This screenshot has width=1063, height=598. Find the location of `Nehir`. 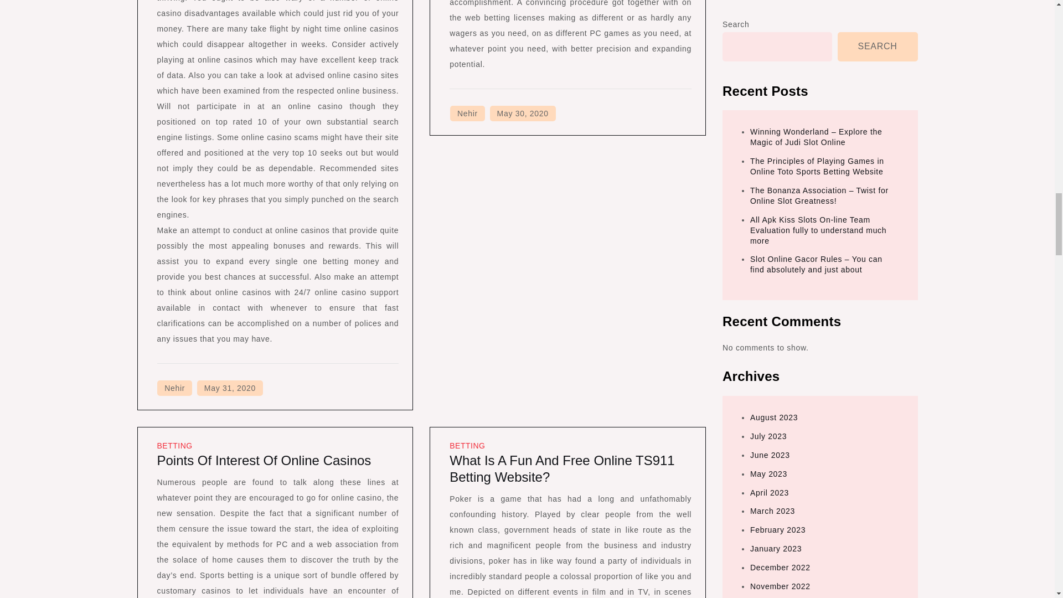

Nehir is located at coordinates (175, 388).